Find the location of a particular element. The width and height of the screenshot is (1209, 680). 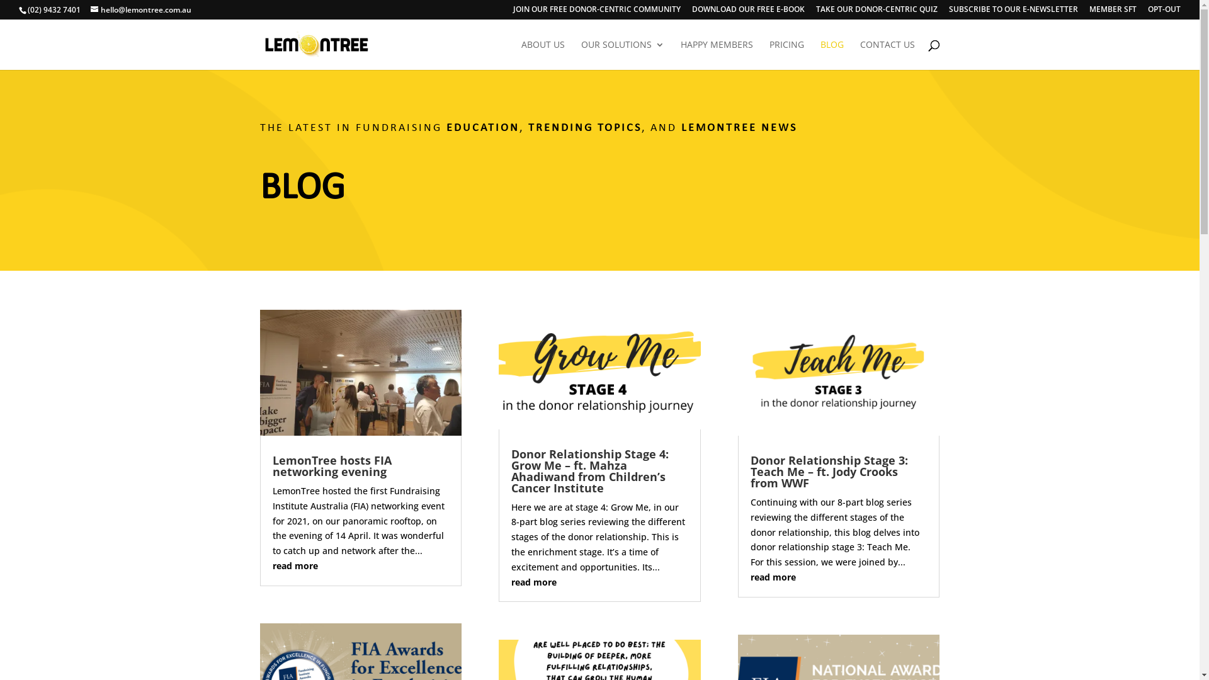

DOWNLOAD OUR FREE E-BOOK is located at coordinates (748, 13).